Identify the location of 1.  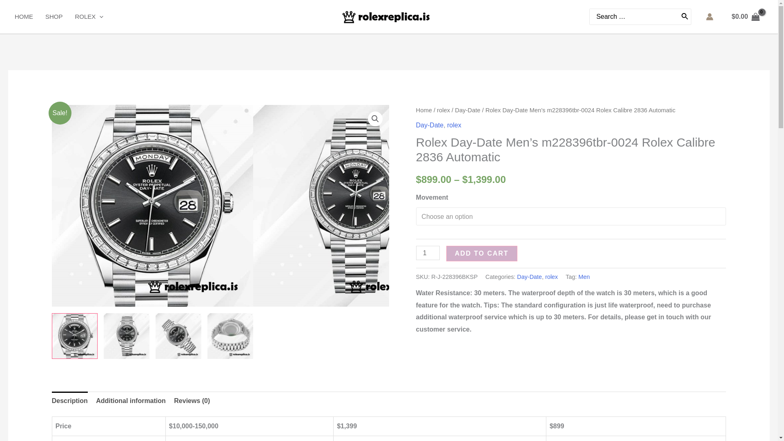
(428, 253).